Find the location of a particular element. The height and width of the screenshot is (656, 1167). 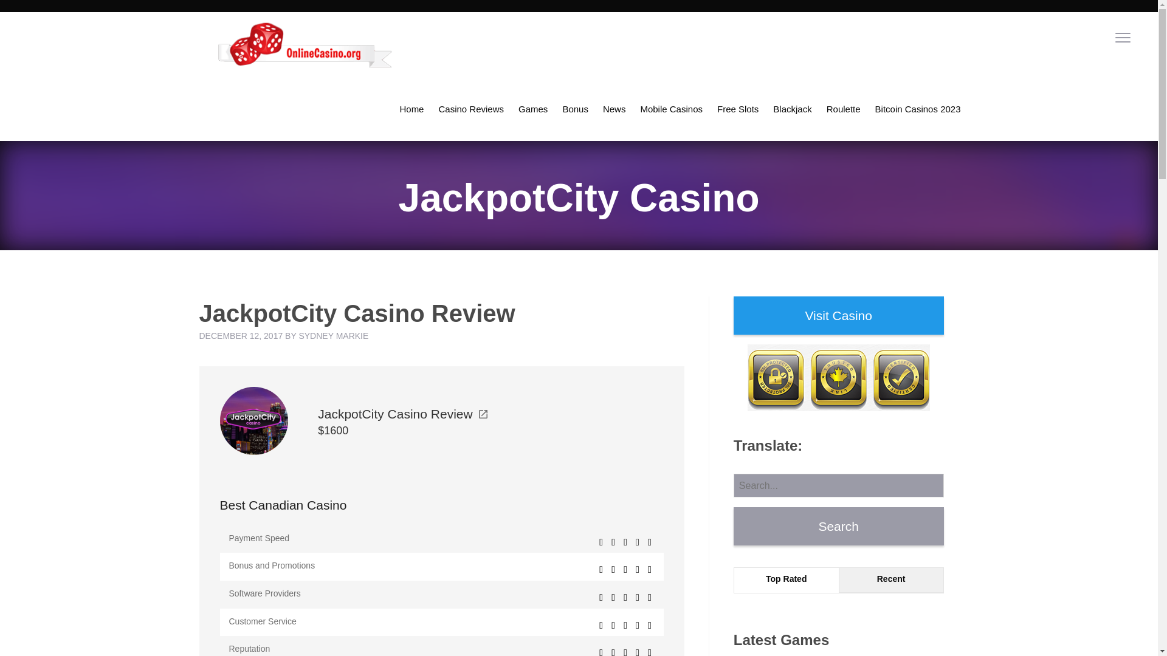

mobile casinos is located at coordinates (671, 109).